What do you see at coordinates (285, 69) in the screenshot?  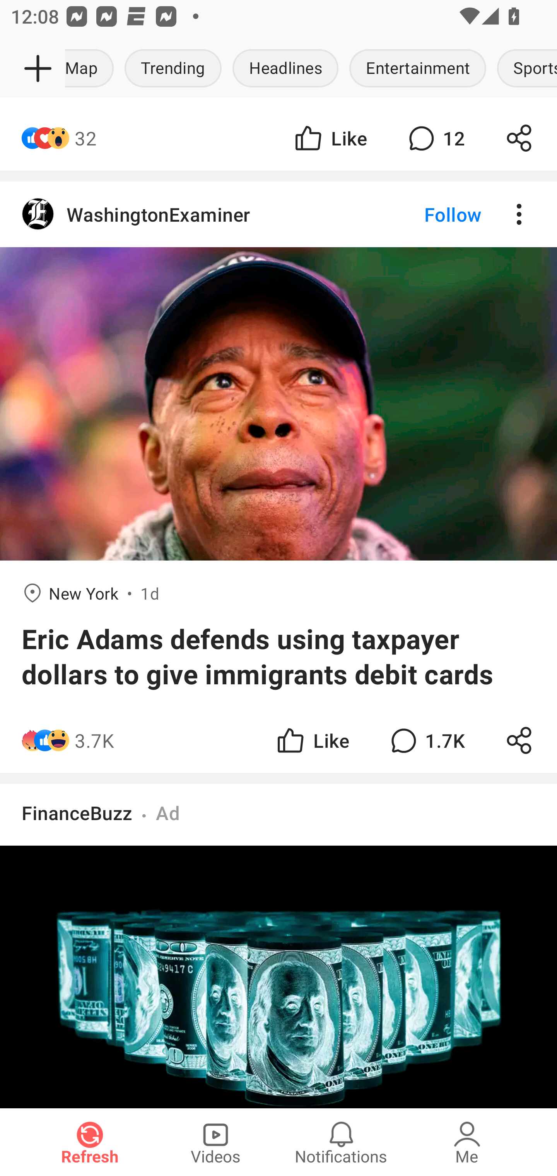 I see `Headlines` at bounding box center [285, 69].